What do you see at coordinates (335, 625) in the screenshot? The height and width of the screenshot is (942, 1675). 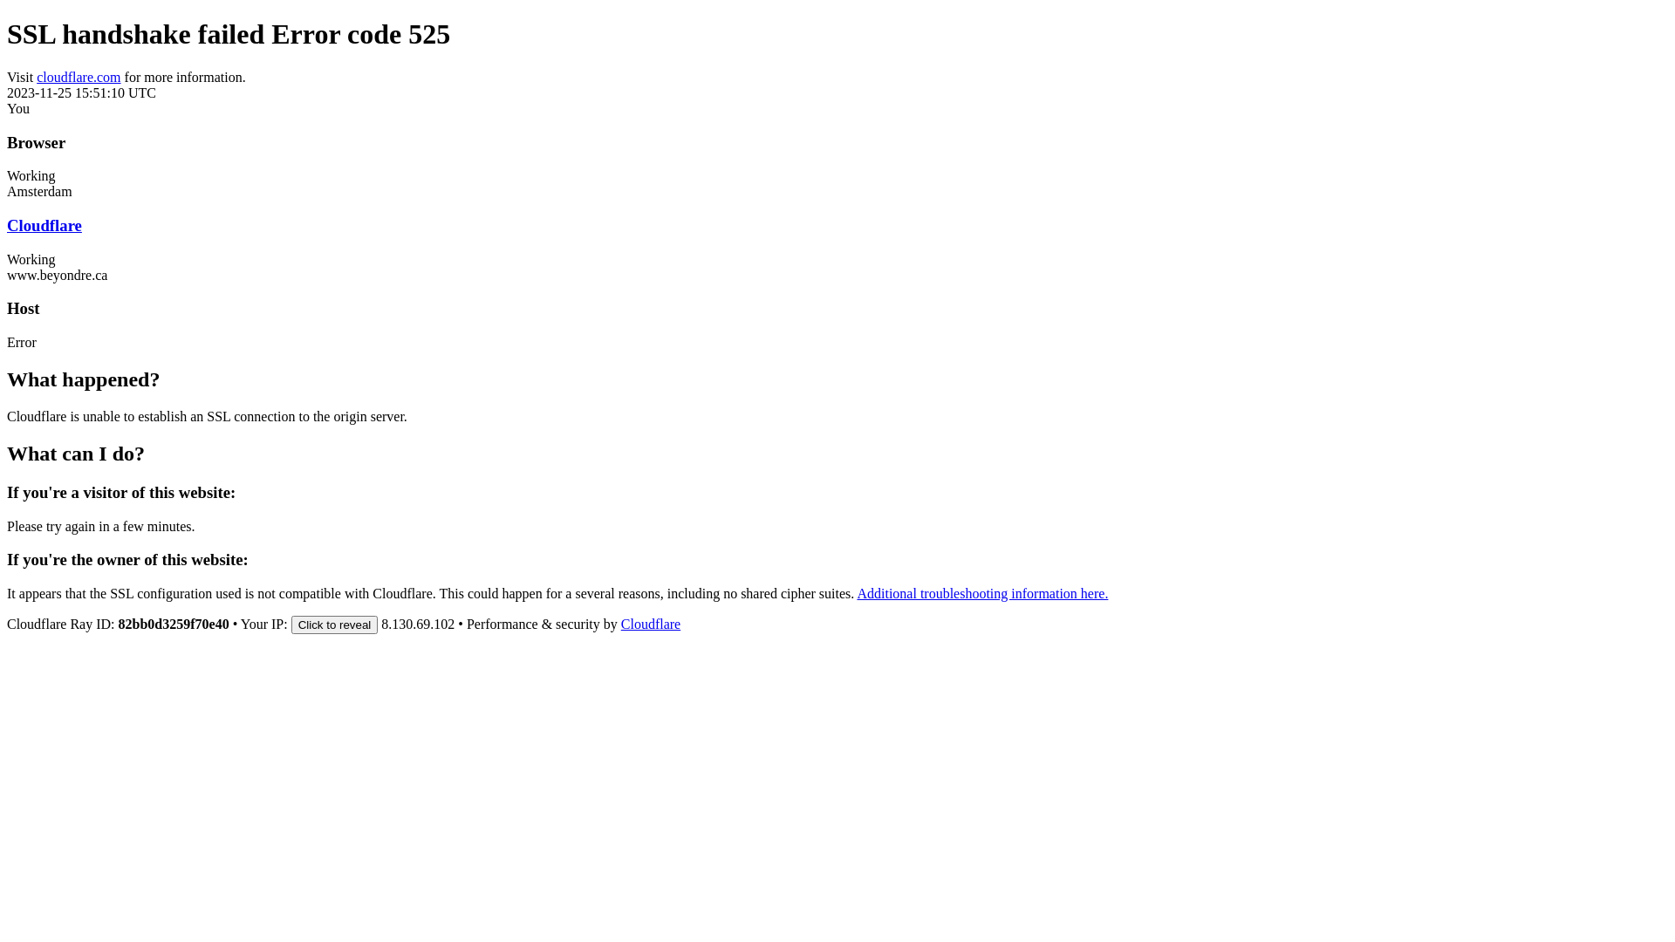 I see `Click to reveal` at bounding box center [335, 625].